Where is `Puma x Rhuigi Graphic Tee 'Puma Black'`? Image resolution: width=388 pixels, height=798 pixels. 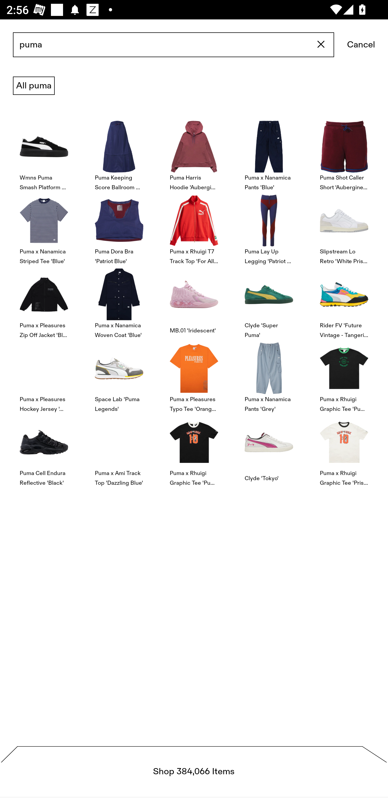
Puma x Rhuigi Graphic Tee 'Puma Black' is located at coordinates (194, 450).